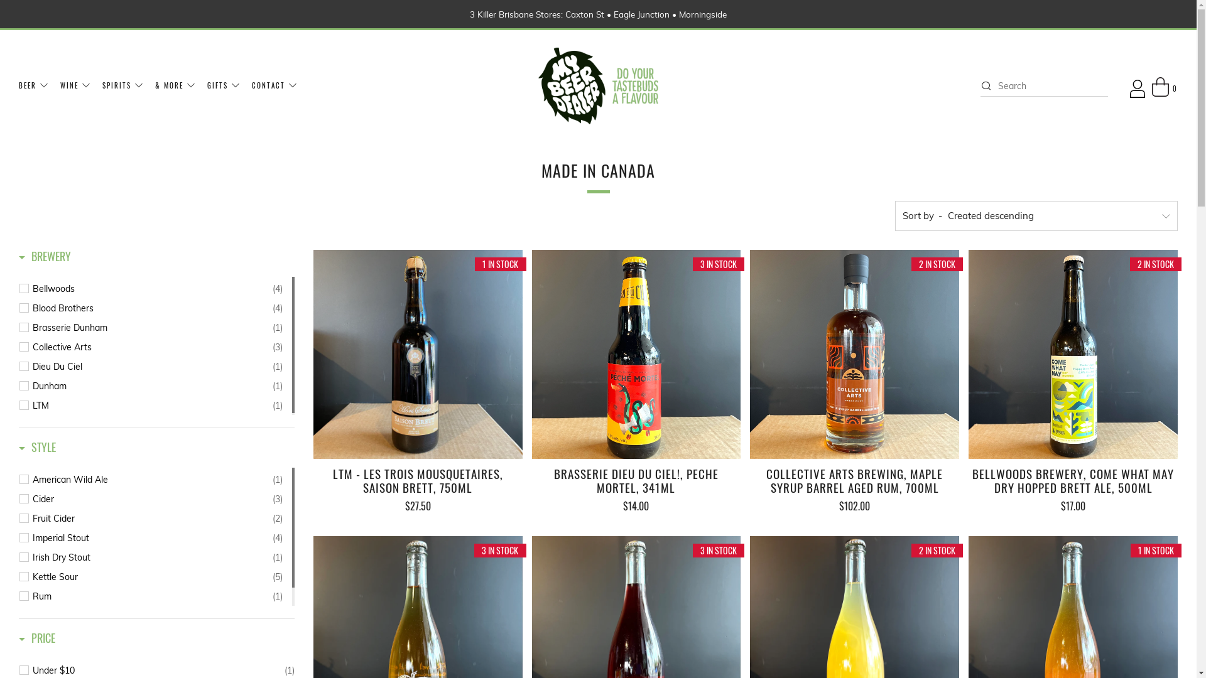 The image size is (1206, 678). I want to click on Brasserie Dieu du Ciel!, Peche Mortel, 341ml, so click(637, 354).